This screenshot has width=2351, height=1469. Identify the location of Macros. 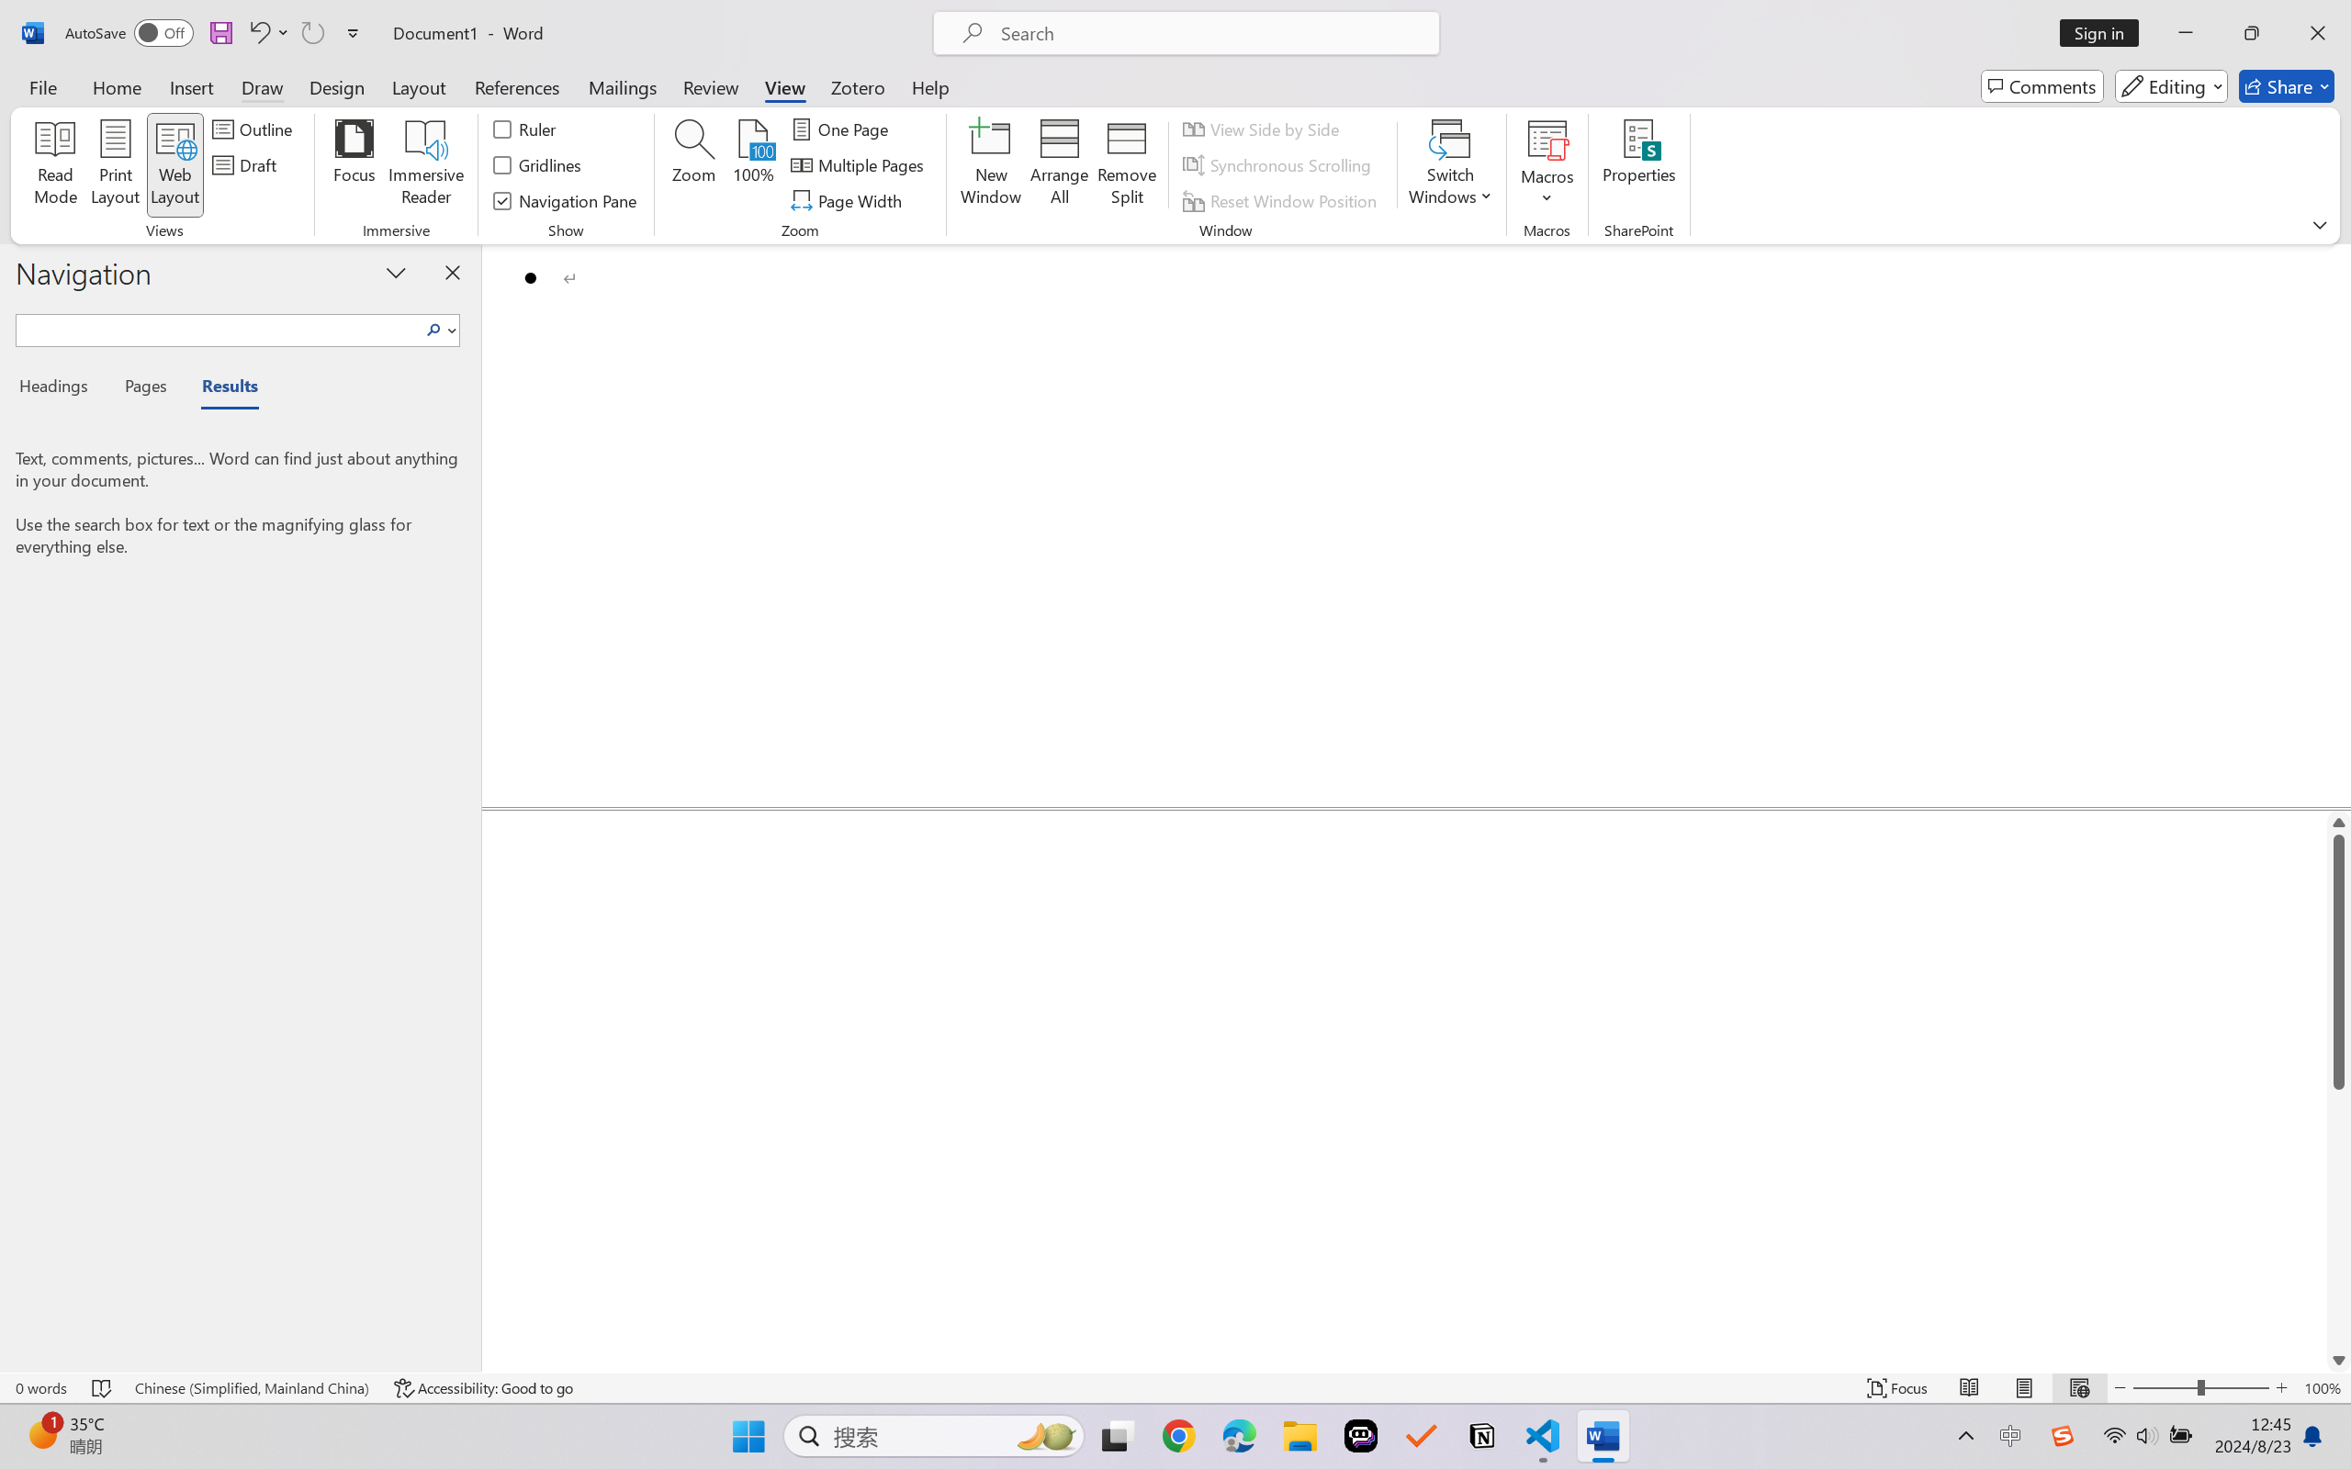
(1547, 165).